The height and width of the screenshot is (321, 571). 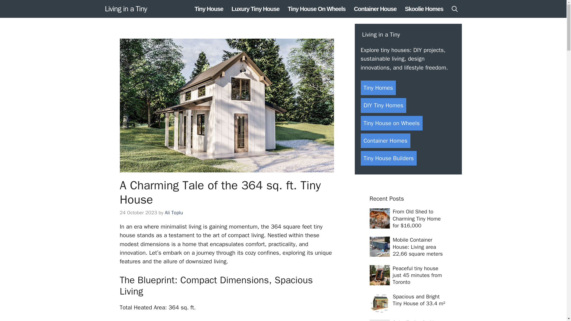 What do you see at coordinates (388, 158) in the screenshot?
I see `Tiny House Builders` at bounding box center [388, 158].